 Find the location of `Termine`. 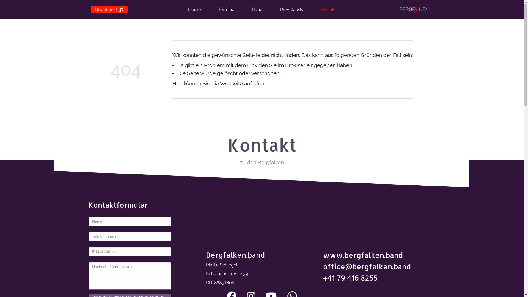

Termine is located at coordinates (226, 10).